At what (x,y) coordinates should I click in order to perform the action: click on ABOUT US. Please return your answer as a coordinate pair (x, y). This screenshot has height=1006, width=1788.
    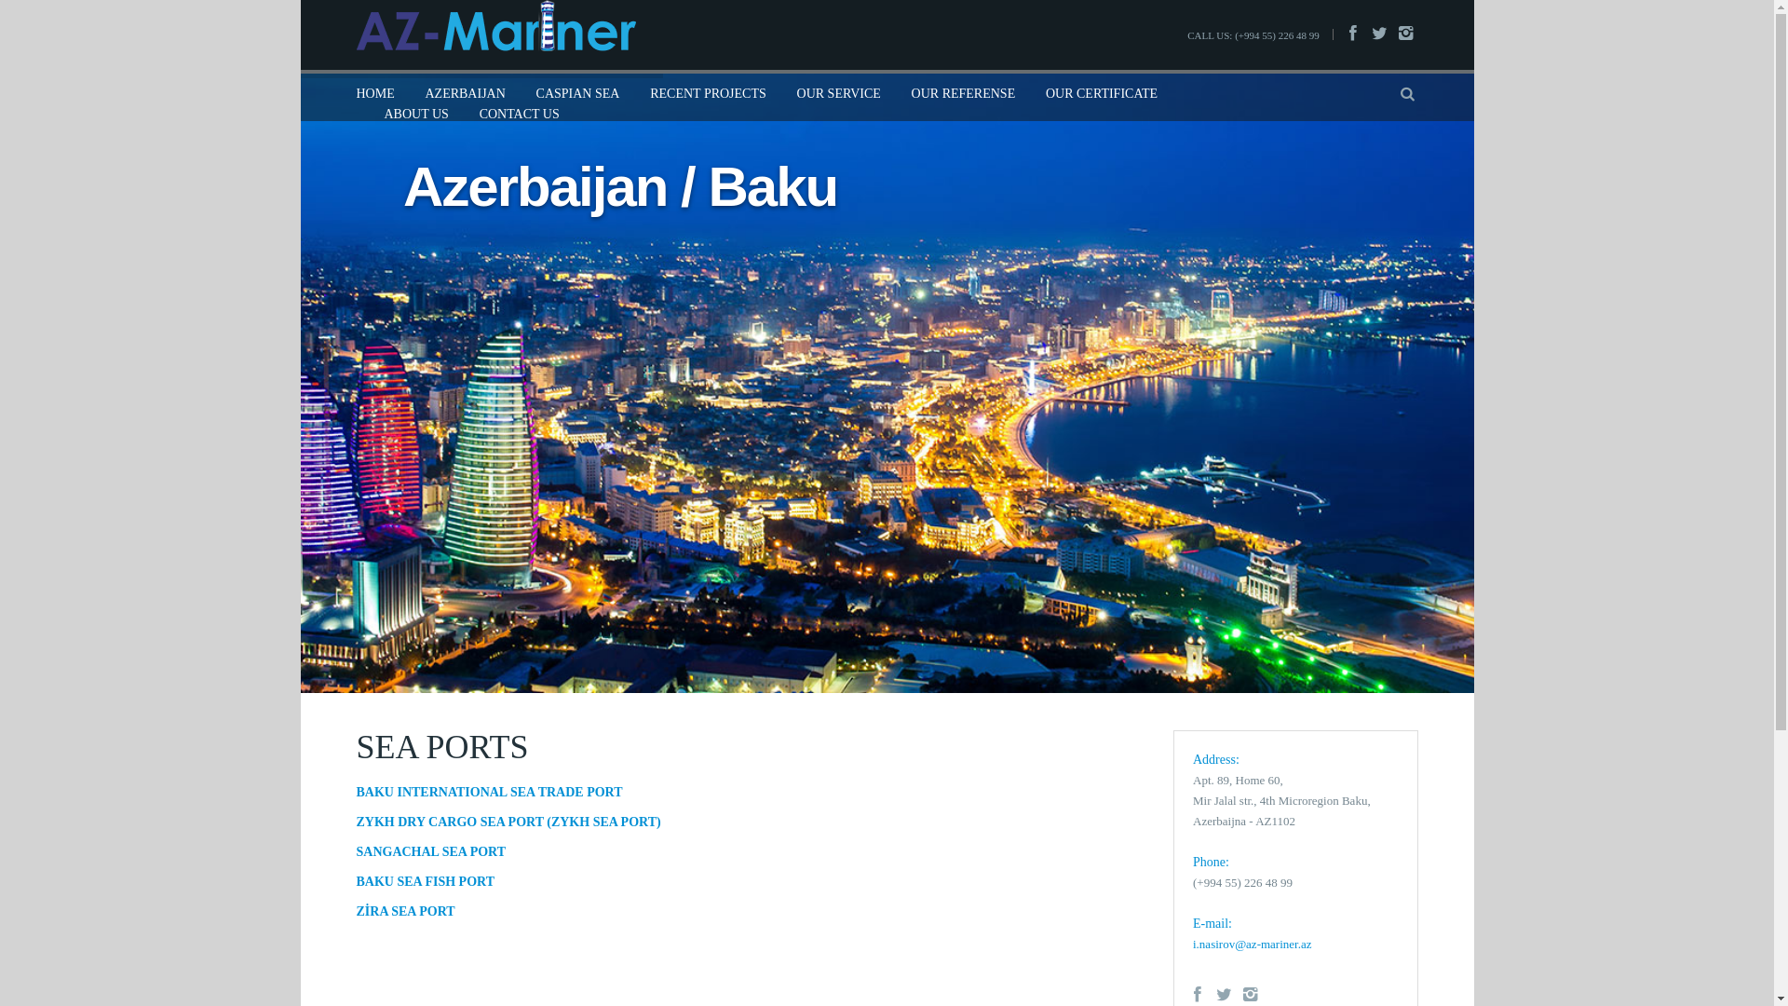
    Looking at the image, I should click on (415, 115).